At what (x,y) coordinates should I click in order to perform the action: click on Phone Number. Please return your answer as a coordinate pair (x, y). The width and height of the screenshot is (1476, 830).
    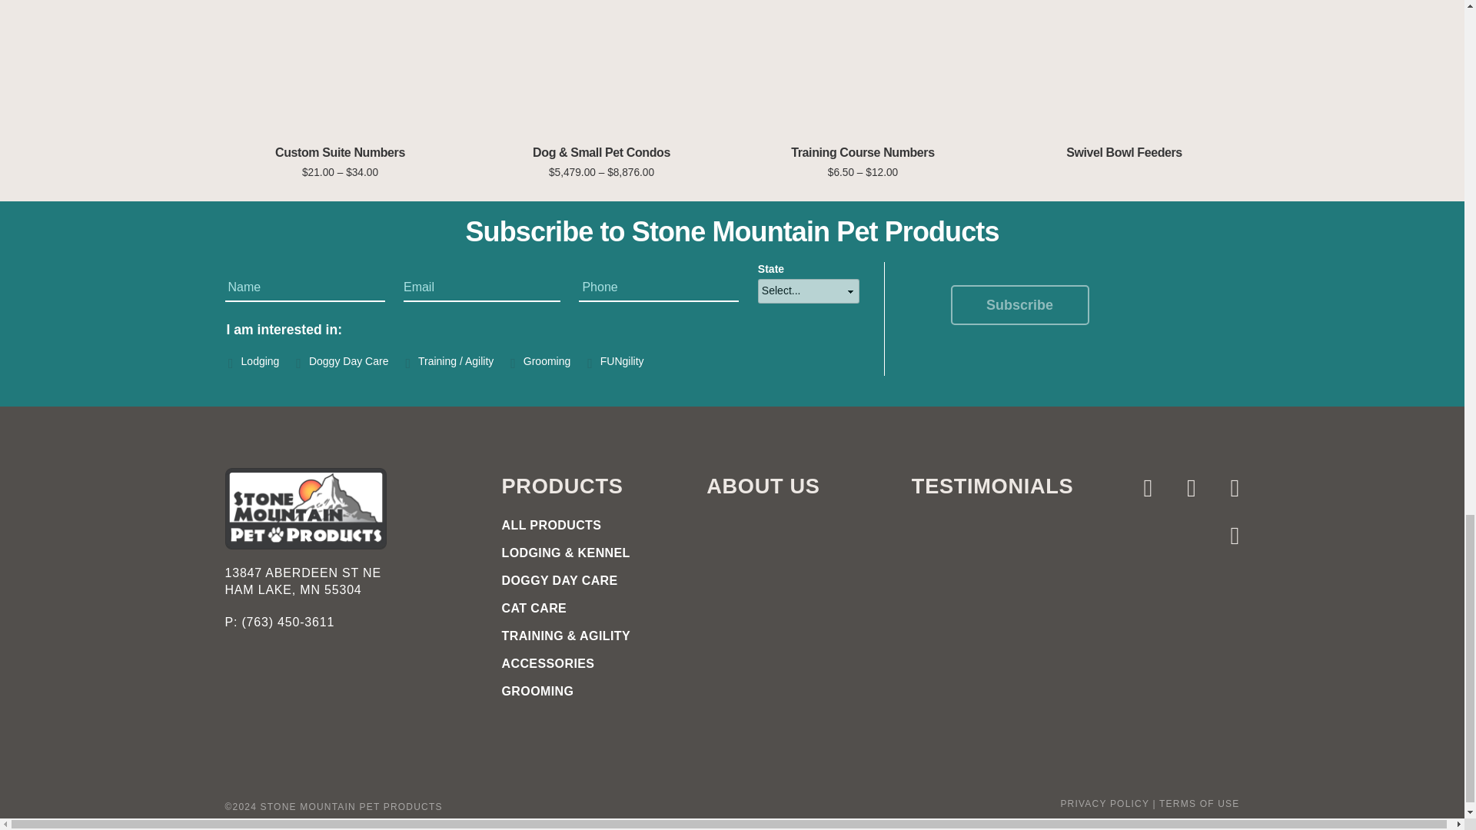
    Looking at the image, I should click on (232, 622).